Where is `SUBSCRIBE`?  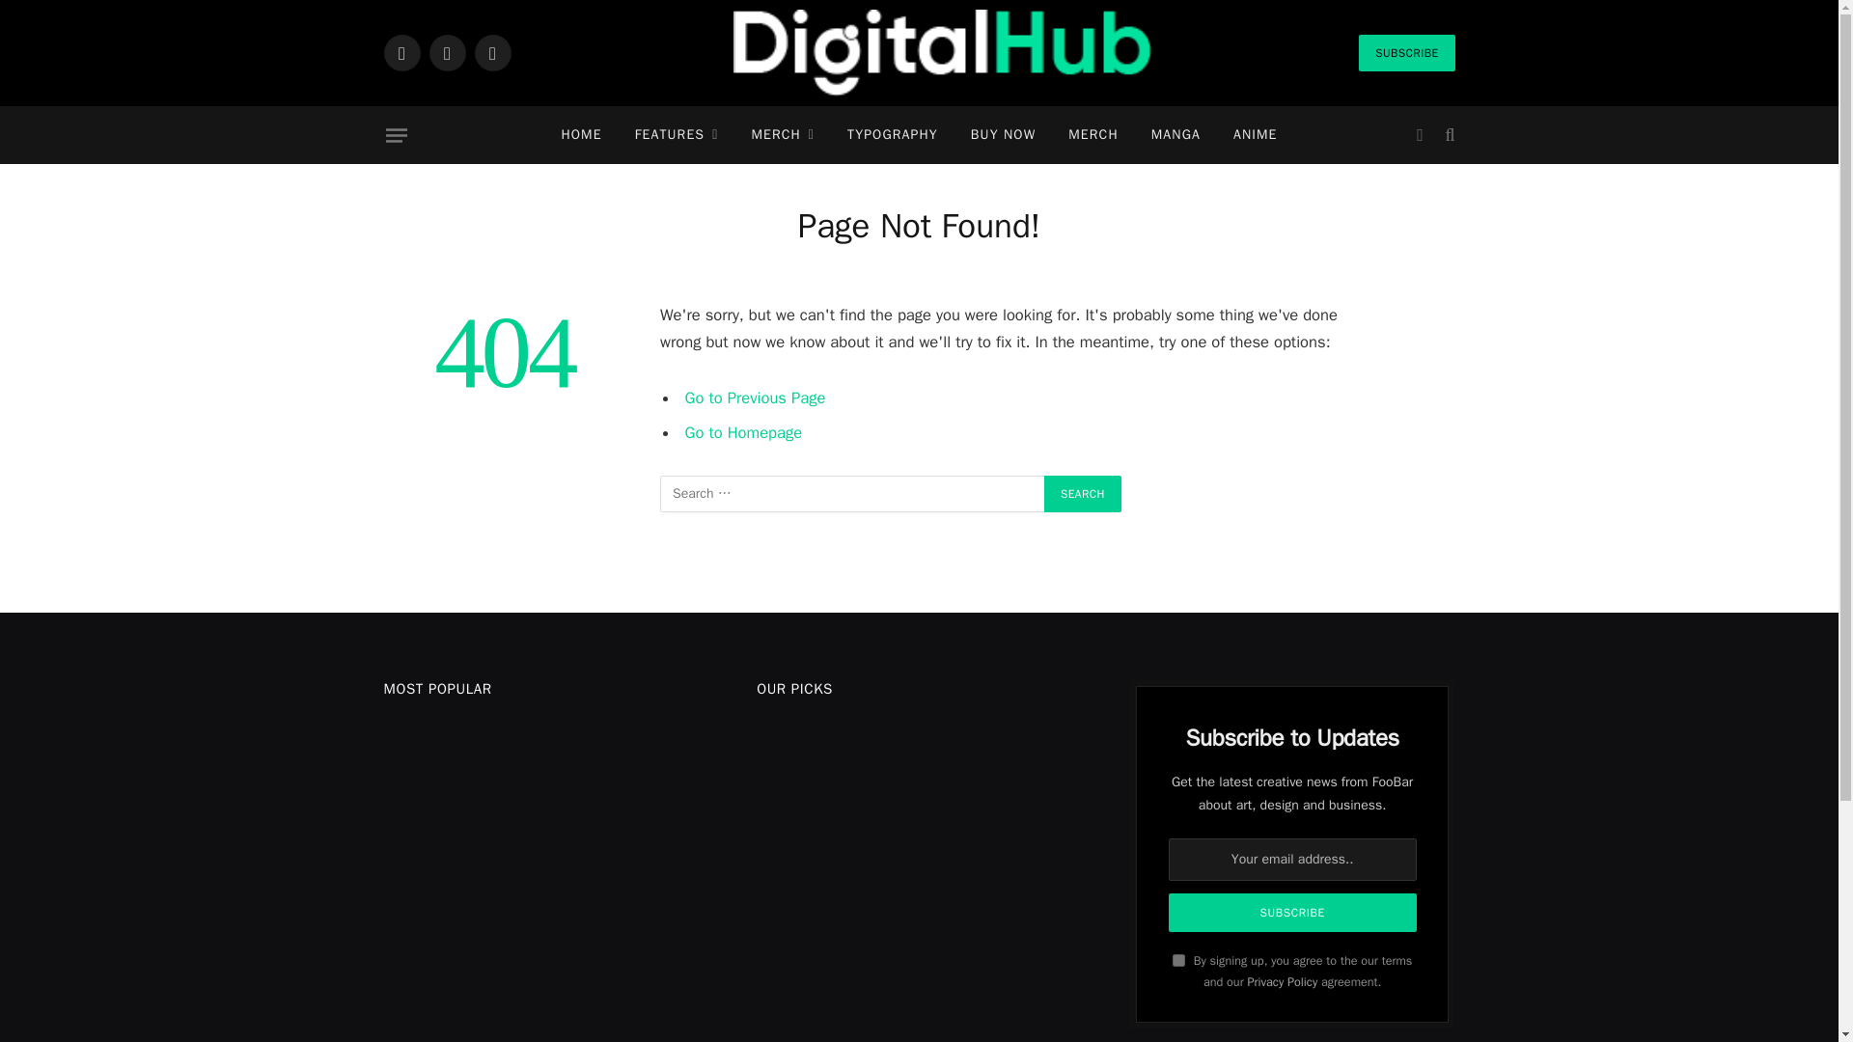
SUBSCRIBE is located at coordinates (1406, 52).